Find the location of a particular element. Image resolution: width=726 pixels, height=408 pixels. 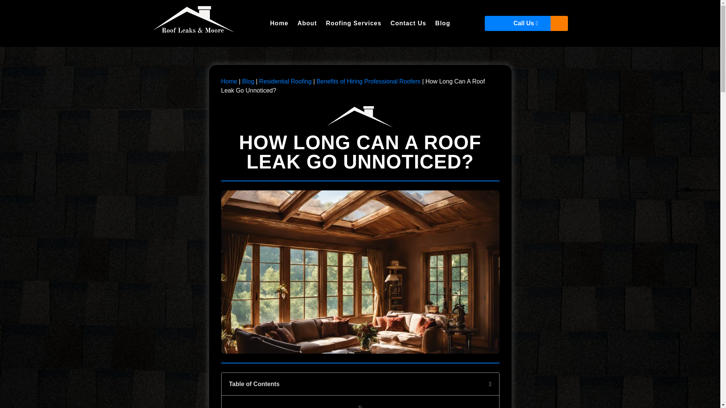

Home is located at coordinates (279, 23).